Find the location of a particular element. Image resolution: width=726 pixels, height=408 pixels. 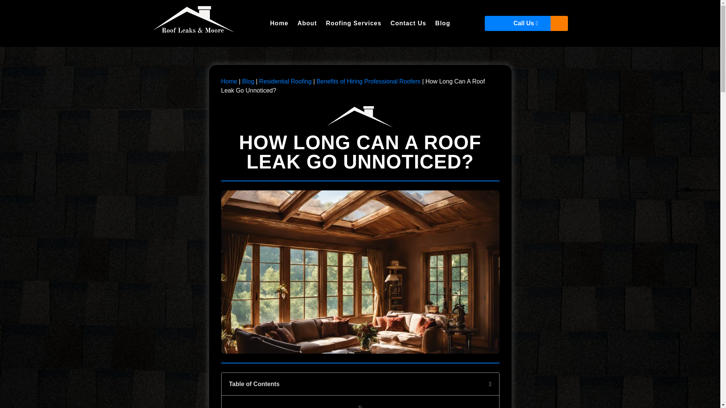

Home is located at coordinates (279, 23).